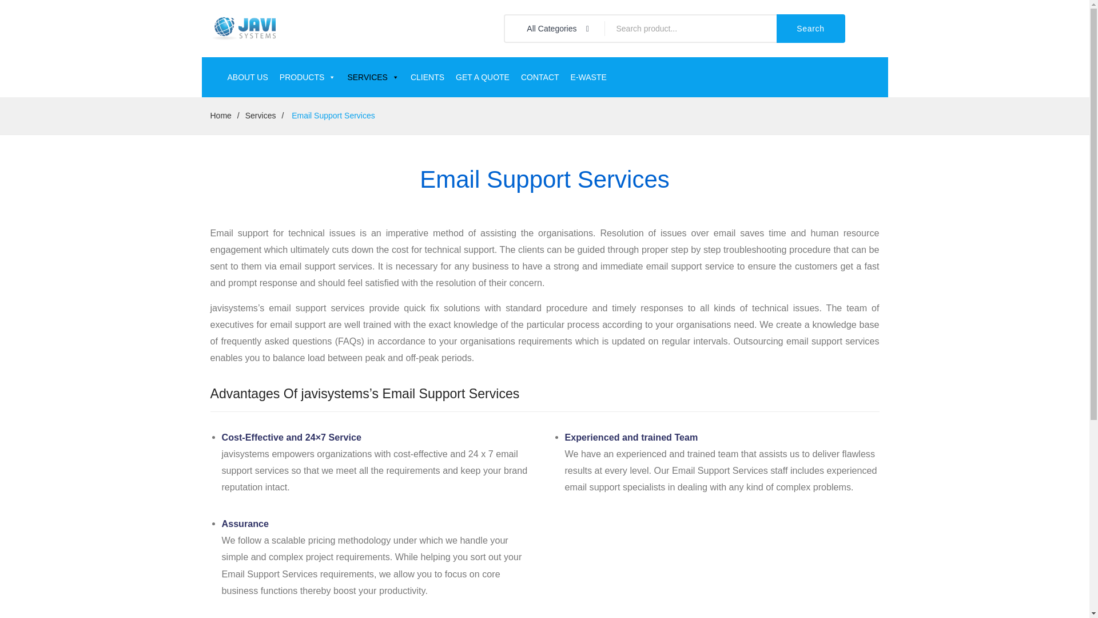 Image resolution: width=1098 pixels, height=618 pixels. I want to click on Email Support Services, so click(332, 116).